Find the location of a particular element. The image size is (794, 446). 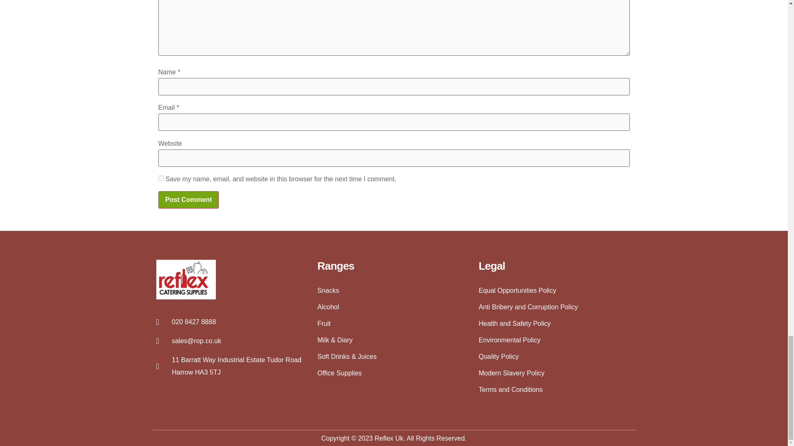

020 8427 8888 is located at coordinates (233, 322).